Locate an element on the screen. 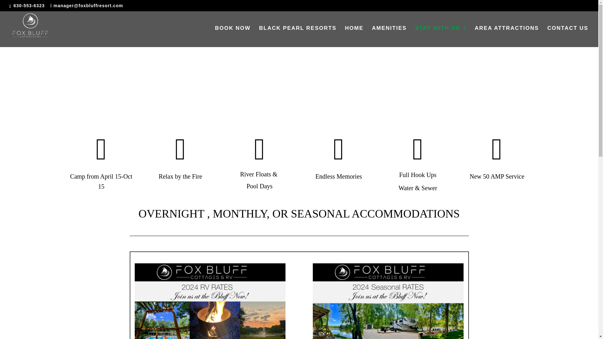 This screenshot has height=339, width=603. BLACK PEARL RESORTS is located at coordinates (298, 36).